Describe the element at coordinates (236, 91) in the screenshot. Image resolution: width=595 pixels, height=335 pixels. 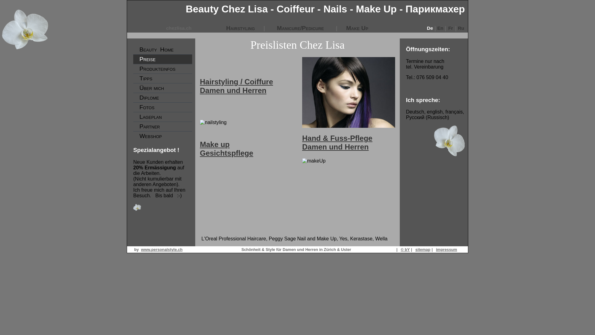
I see `Hairstyling / Coiffure
Damen und Herren` at that location.